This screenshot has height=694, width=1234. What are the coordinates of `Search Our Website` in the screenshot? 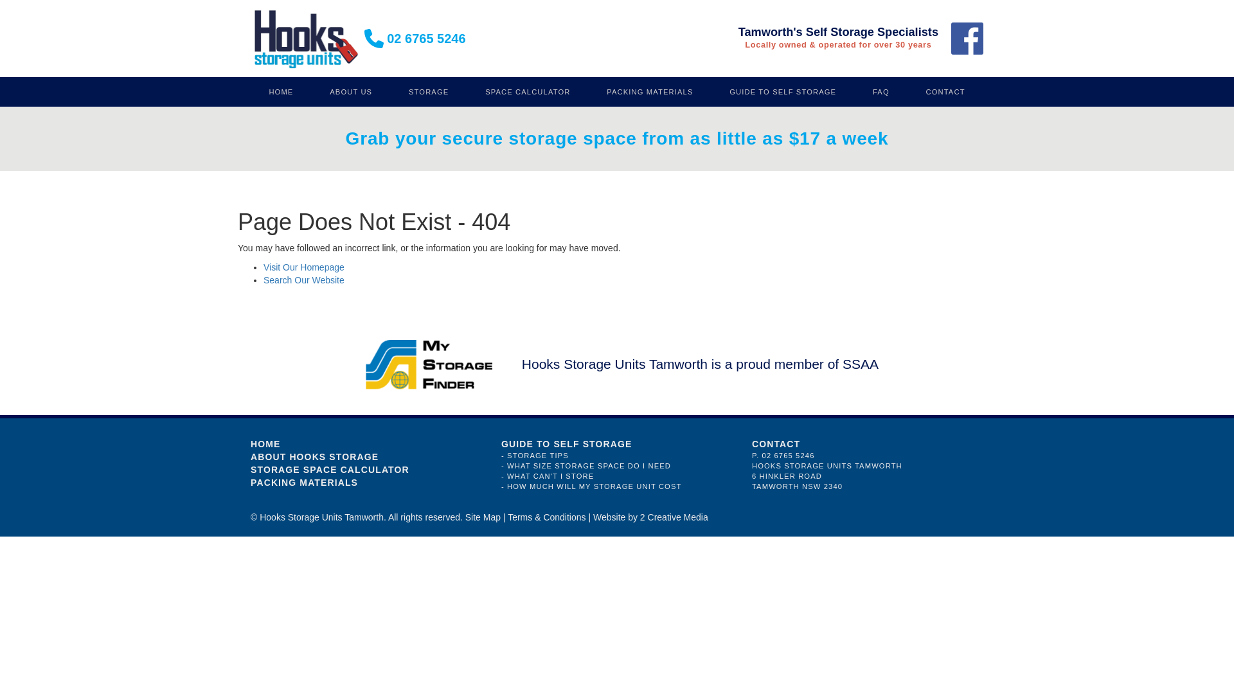 It's located at (304, 280).